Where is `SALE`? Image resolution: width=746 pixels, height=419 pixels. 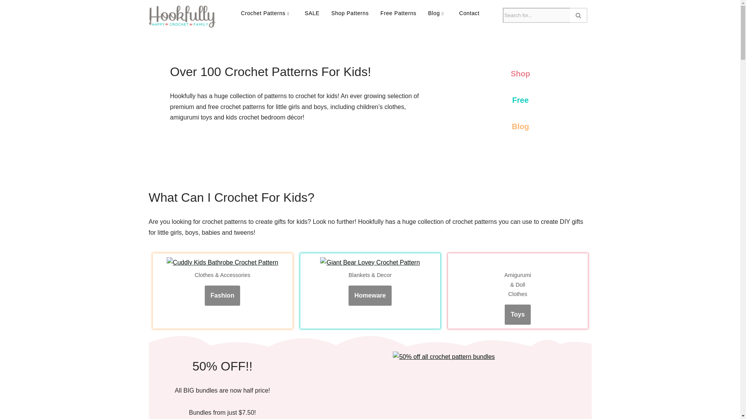
SALE is located at coordinates (312, 13).